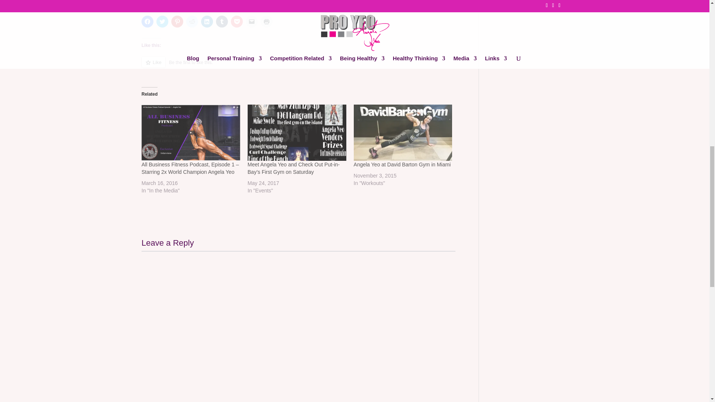 The height and width of the screenshot is (402, 715). What do you see at coordinates (147, 22) in the screenshot?
I see `Click to share on Facebook` at bounding box center [147, 22].